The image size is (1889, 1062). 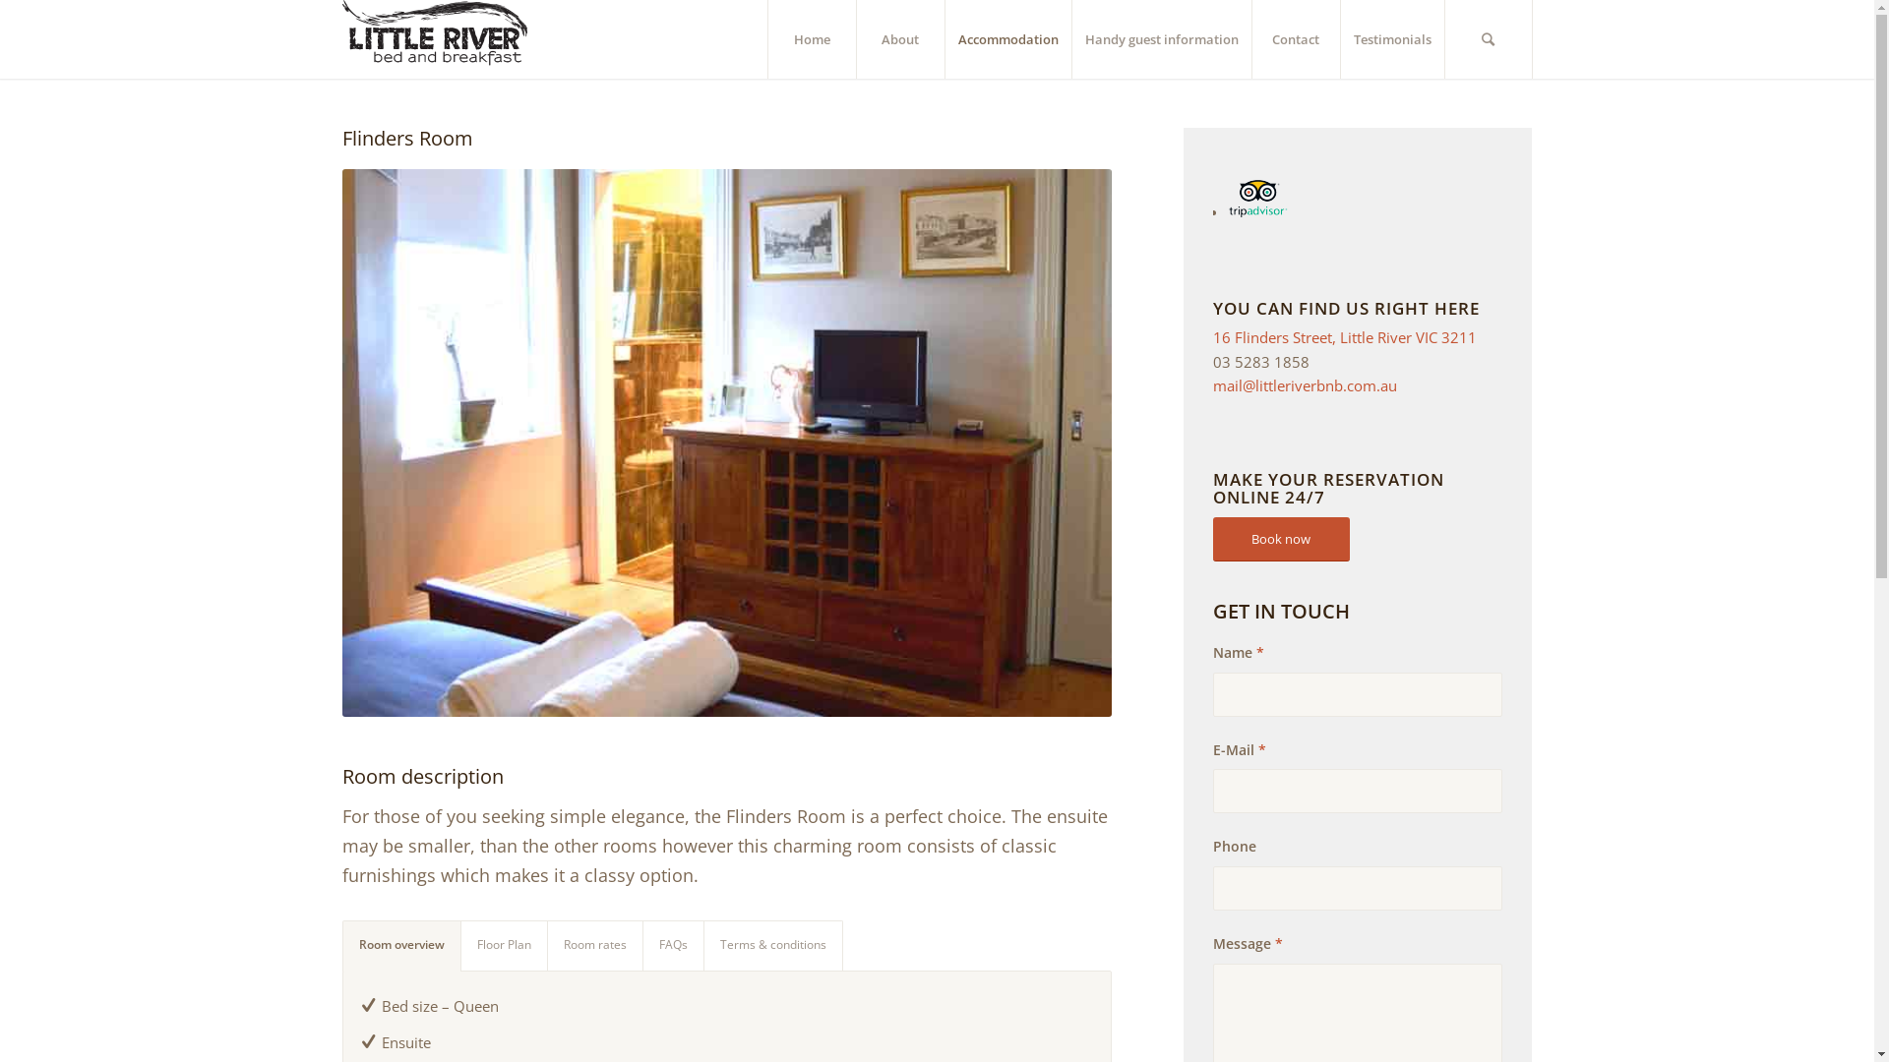 What do you see at coordinates (900, 39) in the screenshot?
I see `About` at bounding box center [900, 39].